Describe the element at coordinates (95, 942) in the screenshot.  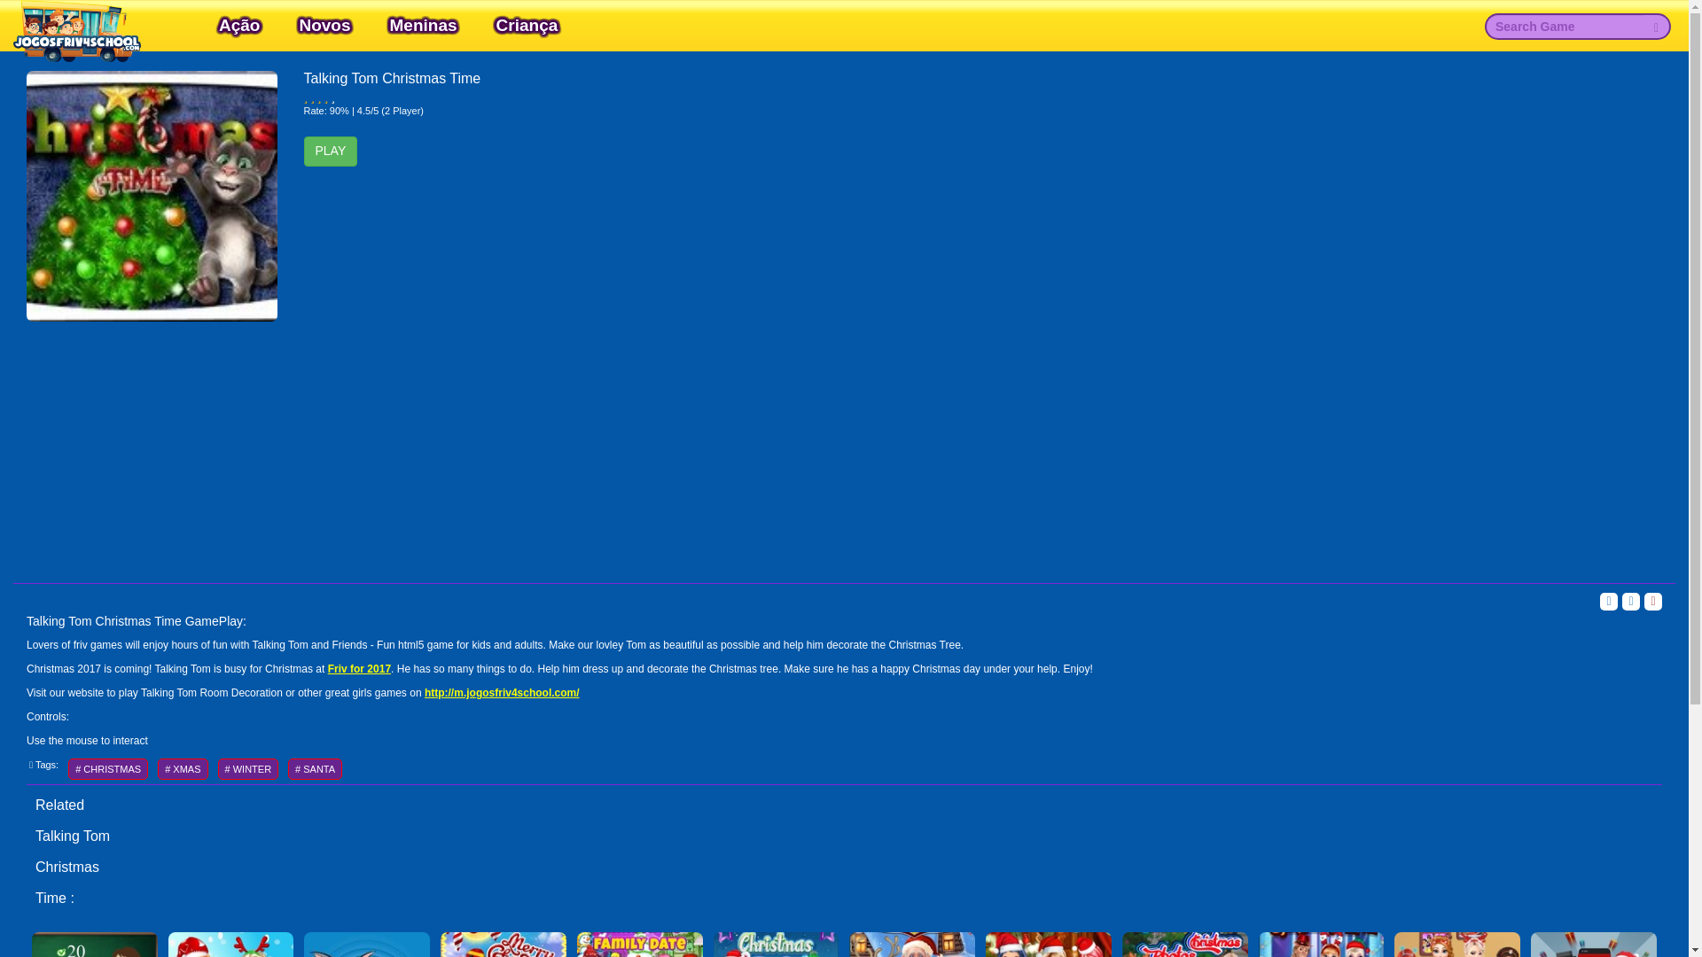
I see `Tom And Angela School Quiz` at that location.